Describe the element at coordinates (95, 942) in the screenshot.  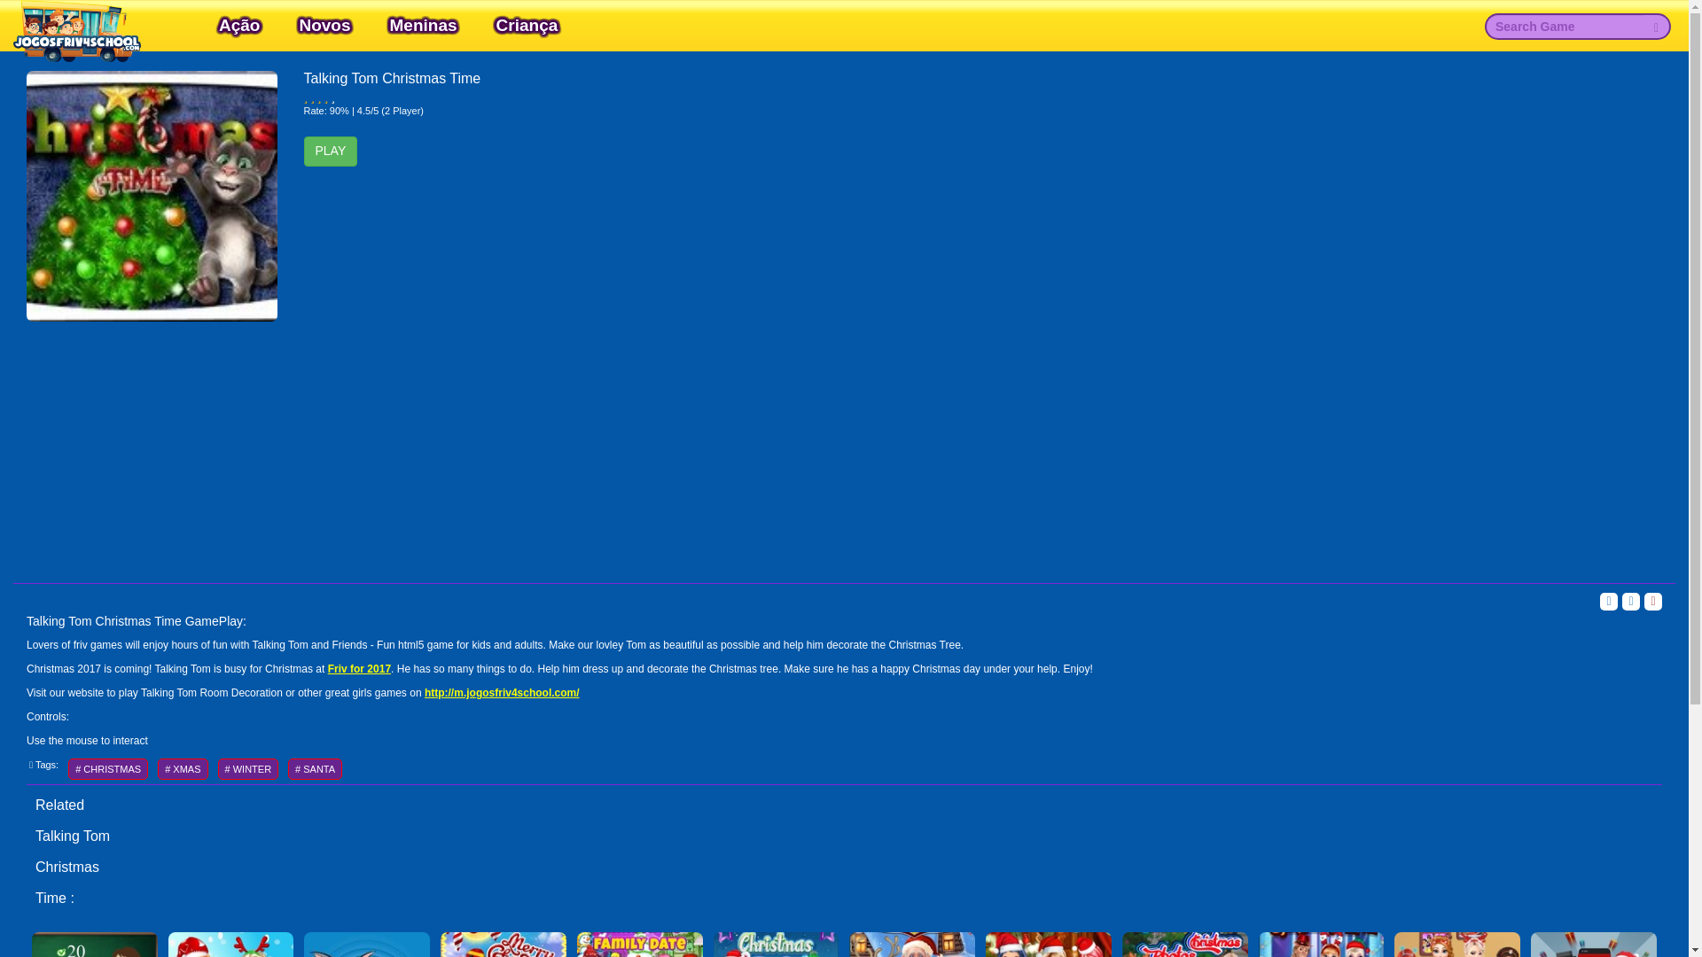
I see `Tom And Angela School Quiz` at that location.